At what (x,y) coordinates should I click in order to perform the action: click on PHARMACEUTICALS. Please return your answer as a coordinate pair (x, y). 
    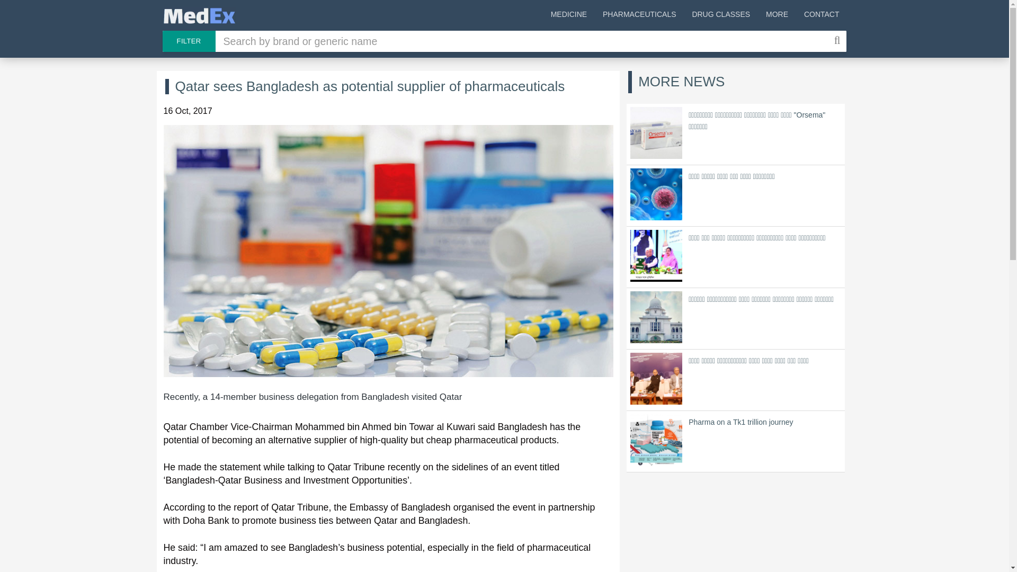
    Looking at the image, I should click on (639, 16).